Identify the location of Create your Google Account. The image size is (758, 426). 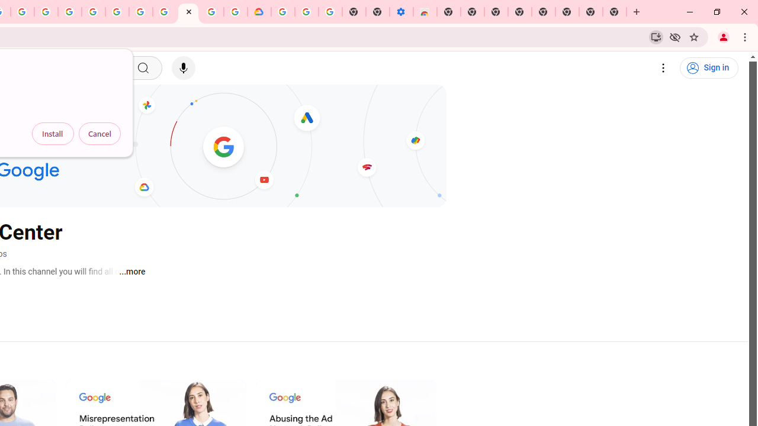
(22, 12).